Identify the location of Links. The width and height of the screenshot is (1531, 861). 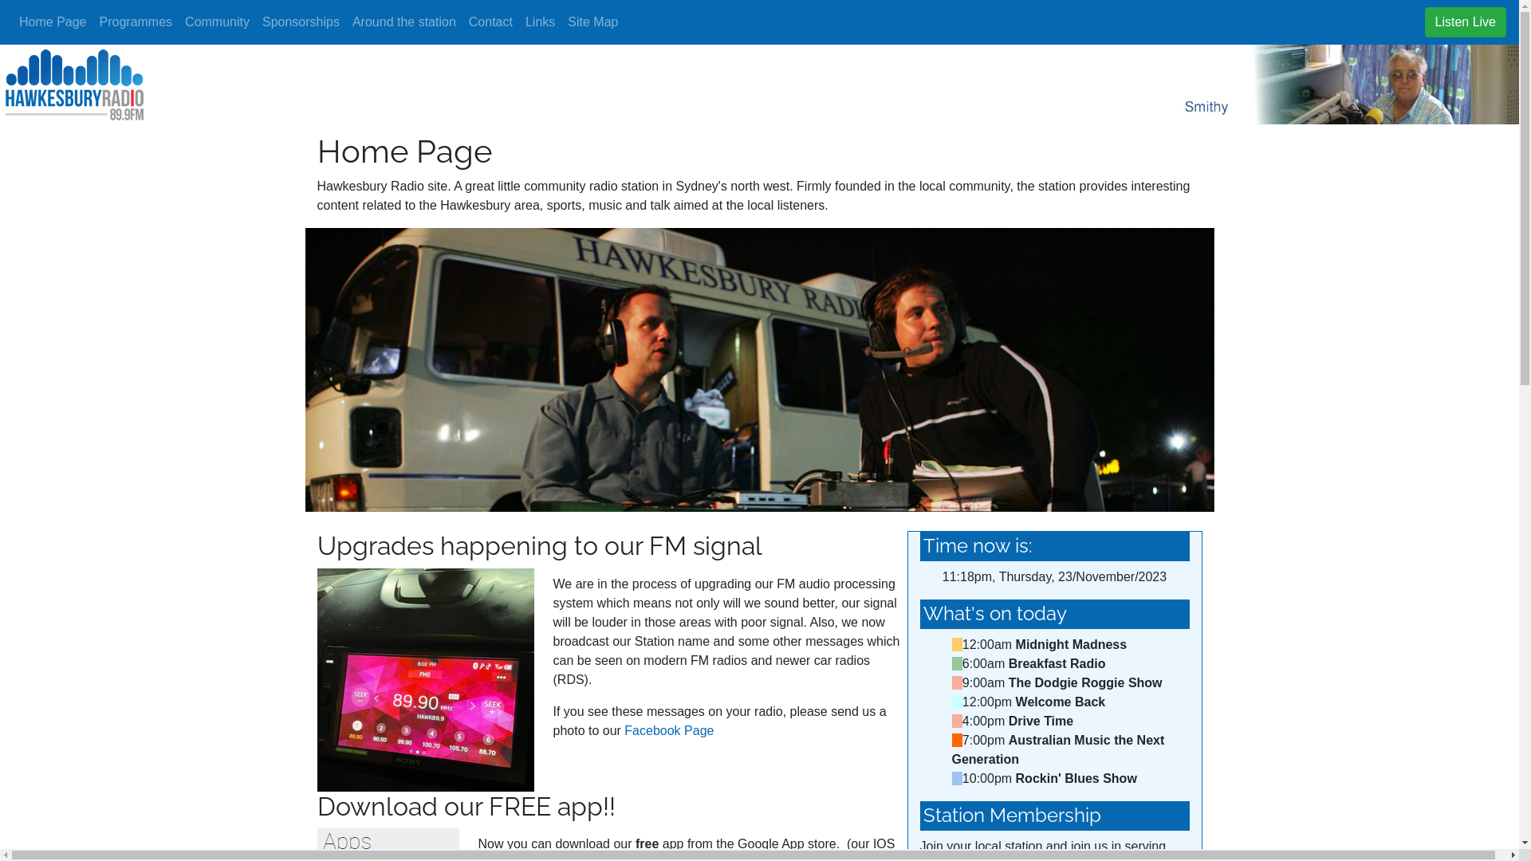
(541, 22).